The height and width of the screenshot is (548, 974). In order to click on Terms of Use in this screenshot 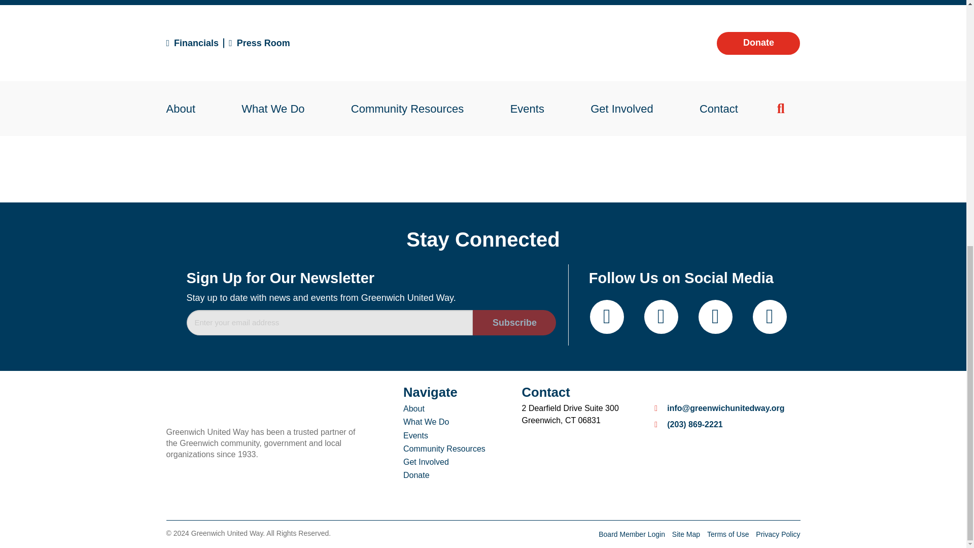, I will do `click(728, 534)`.